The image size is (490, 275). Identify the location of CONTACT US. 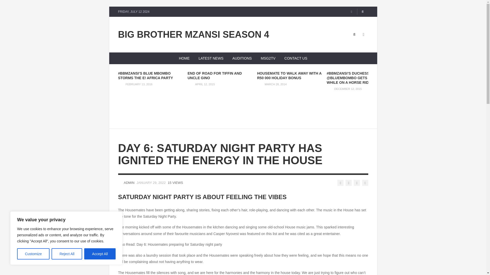
(296, 58).